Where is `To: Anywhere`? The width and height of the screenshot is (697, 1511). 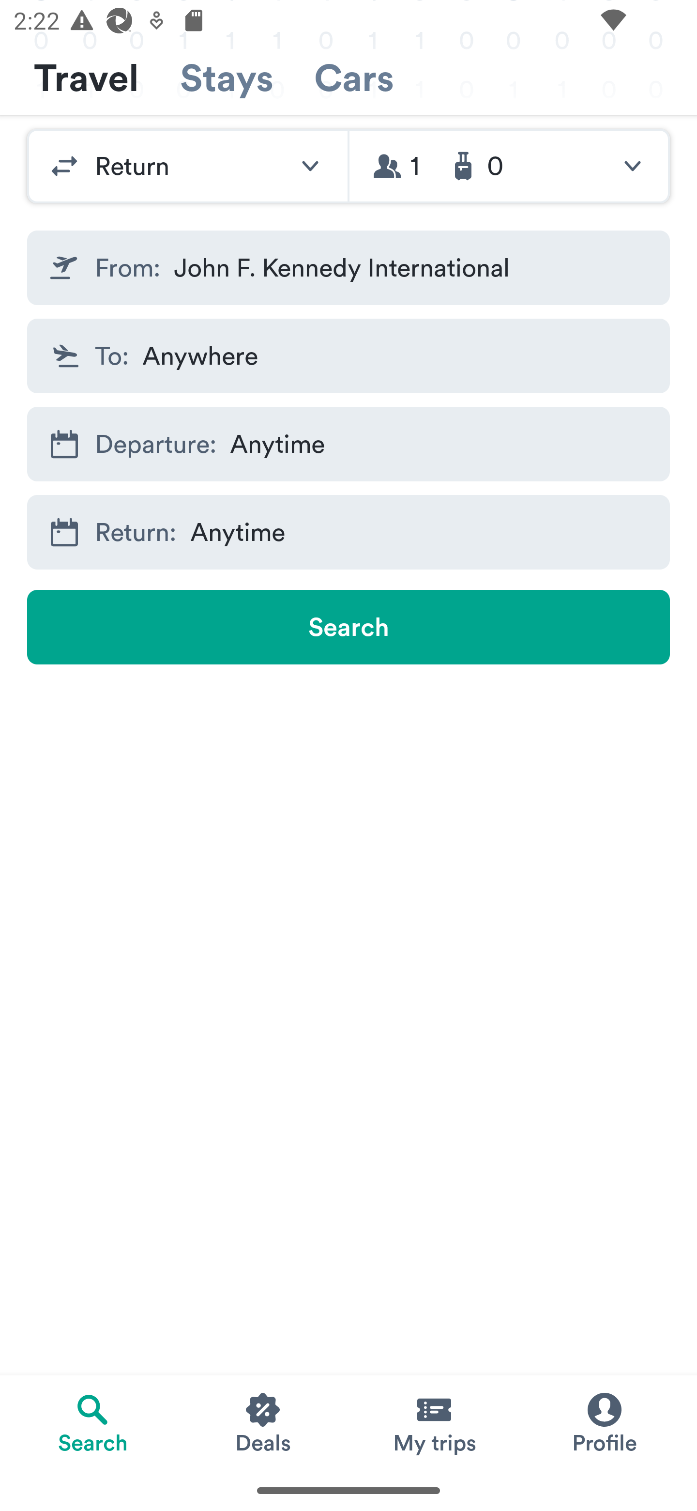 To: Anywhere is located at coordinates (348, 355).